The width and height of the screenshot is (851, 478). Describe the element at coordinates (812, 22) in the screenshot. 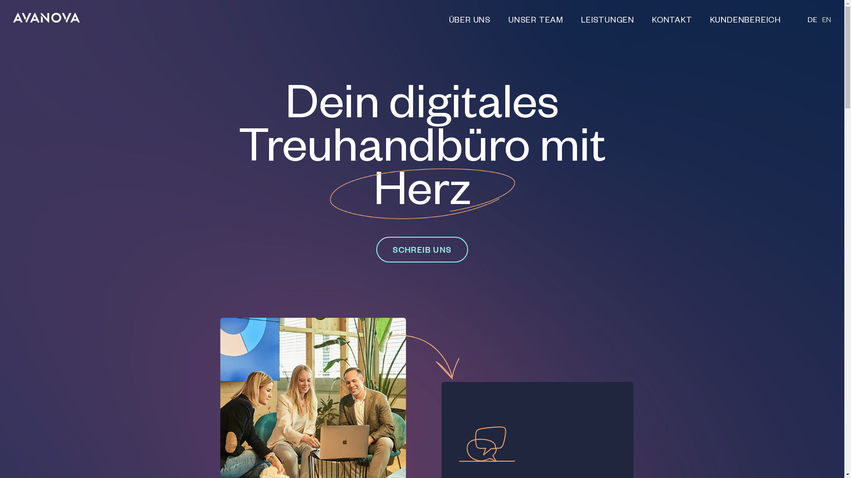

I see `DE` at that location.